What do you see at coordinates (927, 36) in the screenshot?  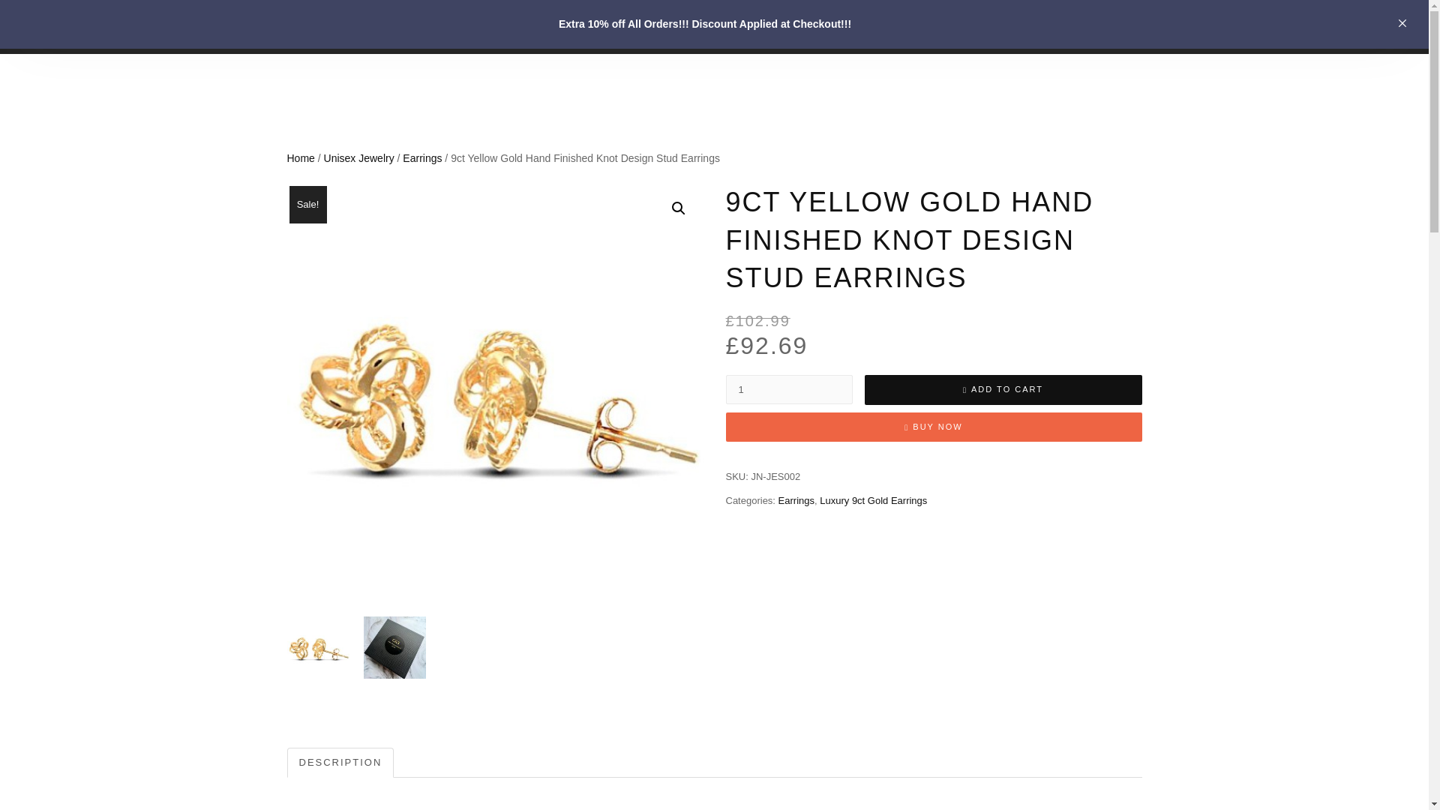 I see `CONTACT US` at bounding box center [927, 36].